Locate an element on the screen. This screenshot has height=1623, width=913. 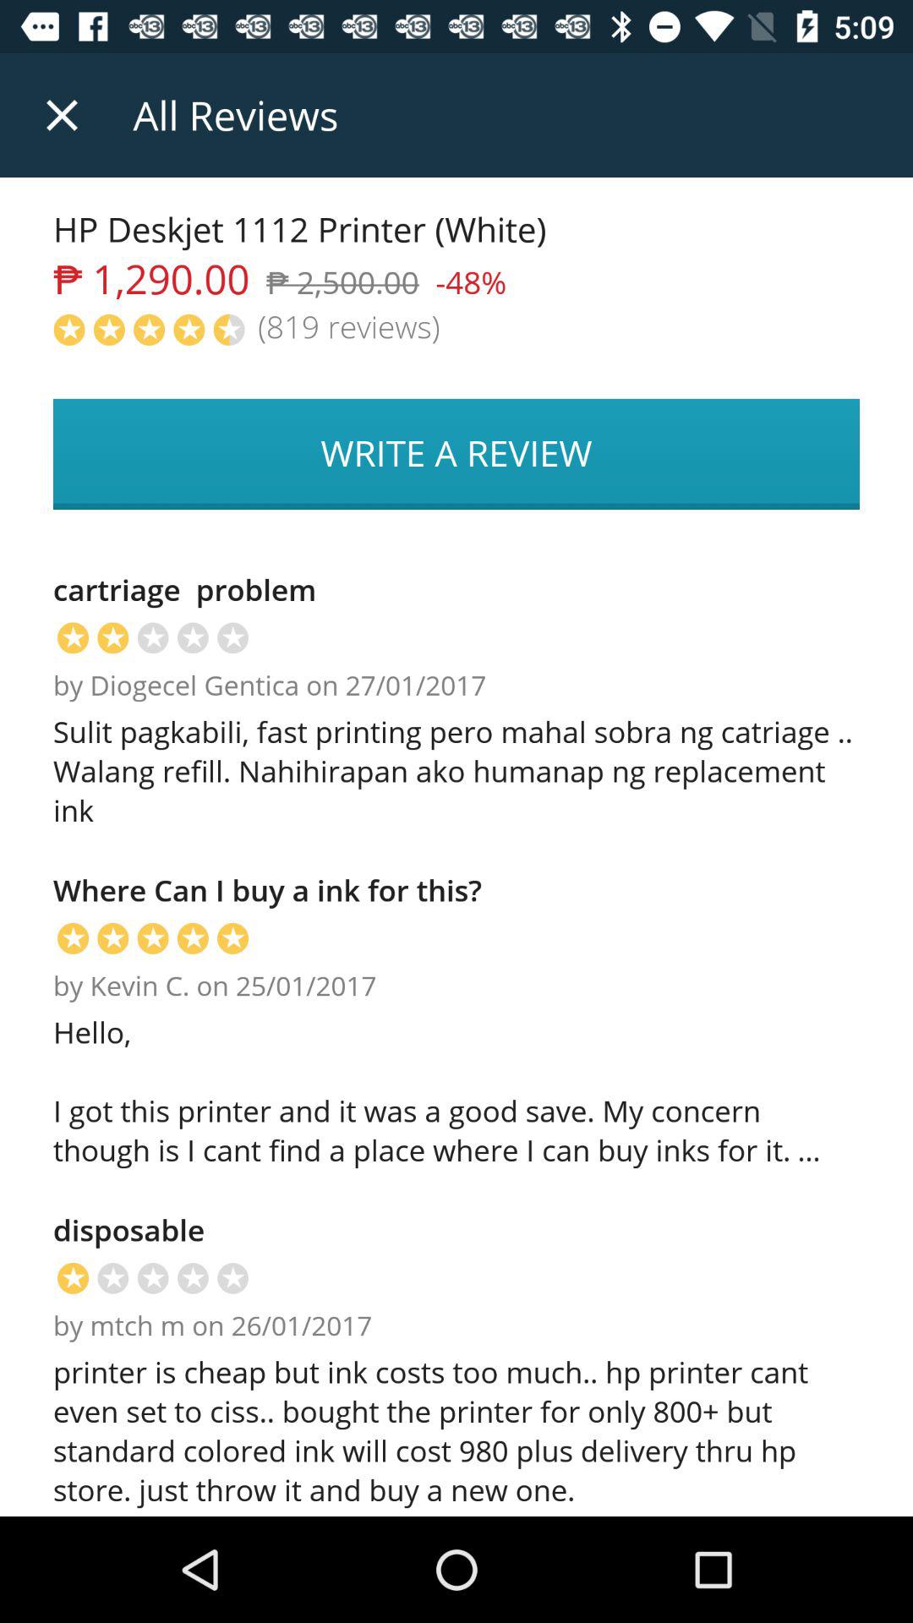
swipe to the write a review icon is located at coordinates (456, 454).